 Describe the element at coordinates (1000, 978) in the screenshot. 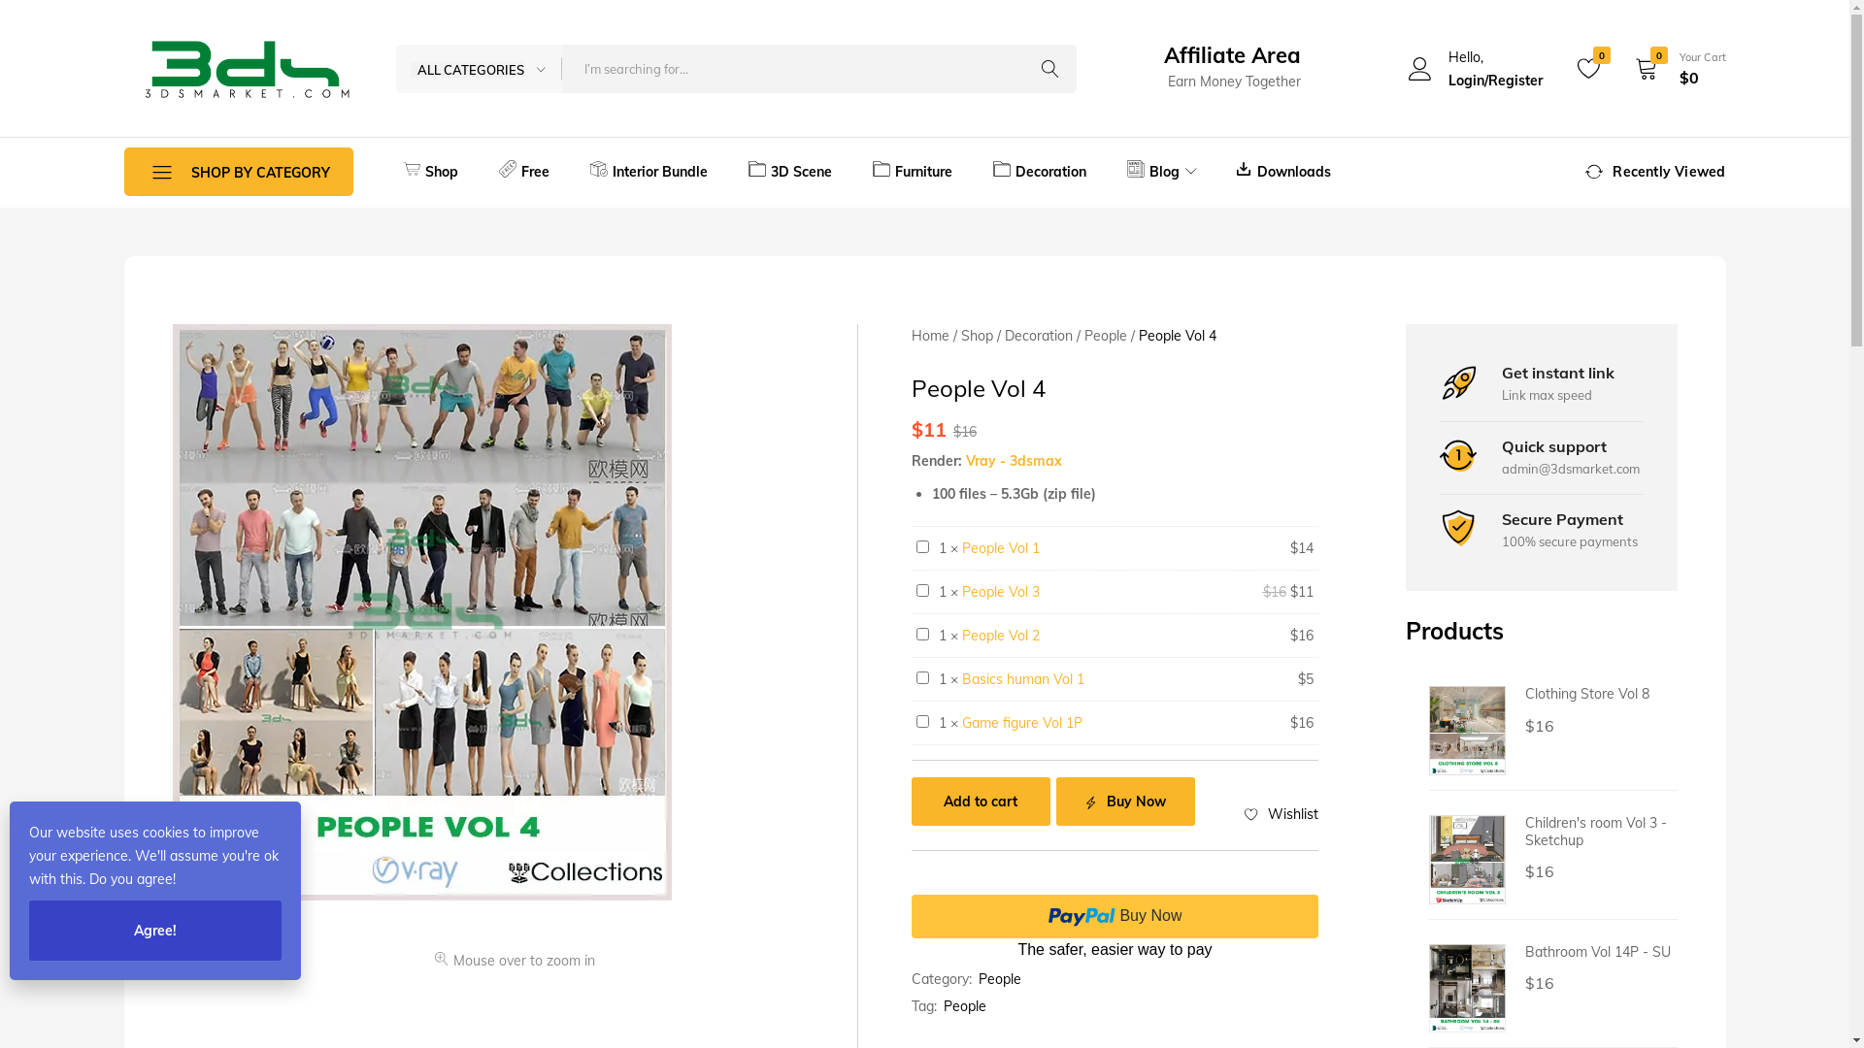

I see `People` at that location.